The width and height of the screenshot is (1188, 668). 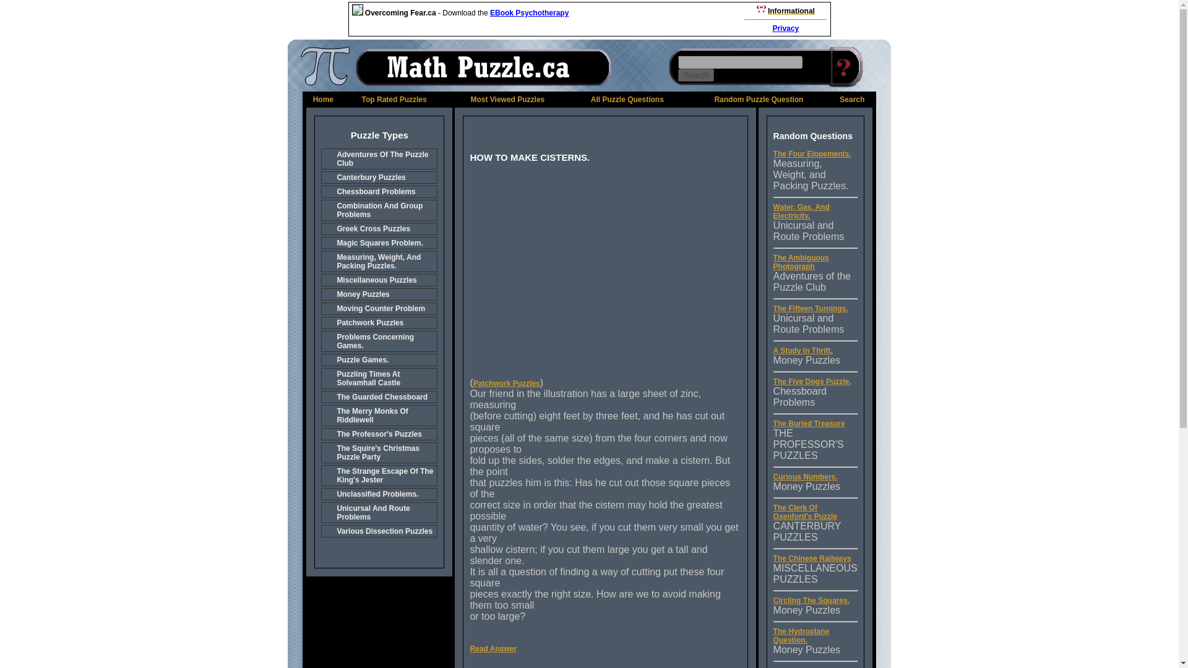 What do you see at coordinates (394, 100) in the screenshot?
I see `Top Rated Puzzles` at bounding box center [394, 100].